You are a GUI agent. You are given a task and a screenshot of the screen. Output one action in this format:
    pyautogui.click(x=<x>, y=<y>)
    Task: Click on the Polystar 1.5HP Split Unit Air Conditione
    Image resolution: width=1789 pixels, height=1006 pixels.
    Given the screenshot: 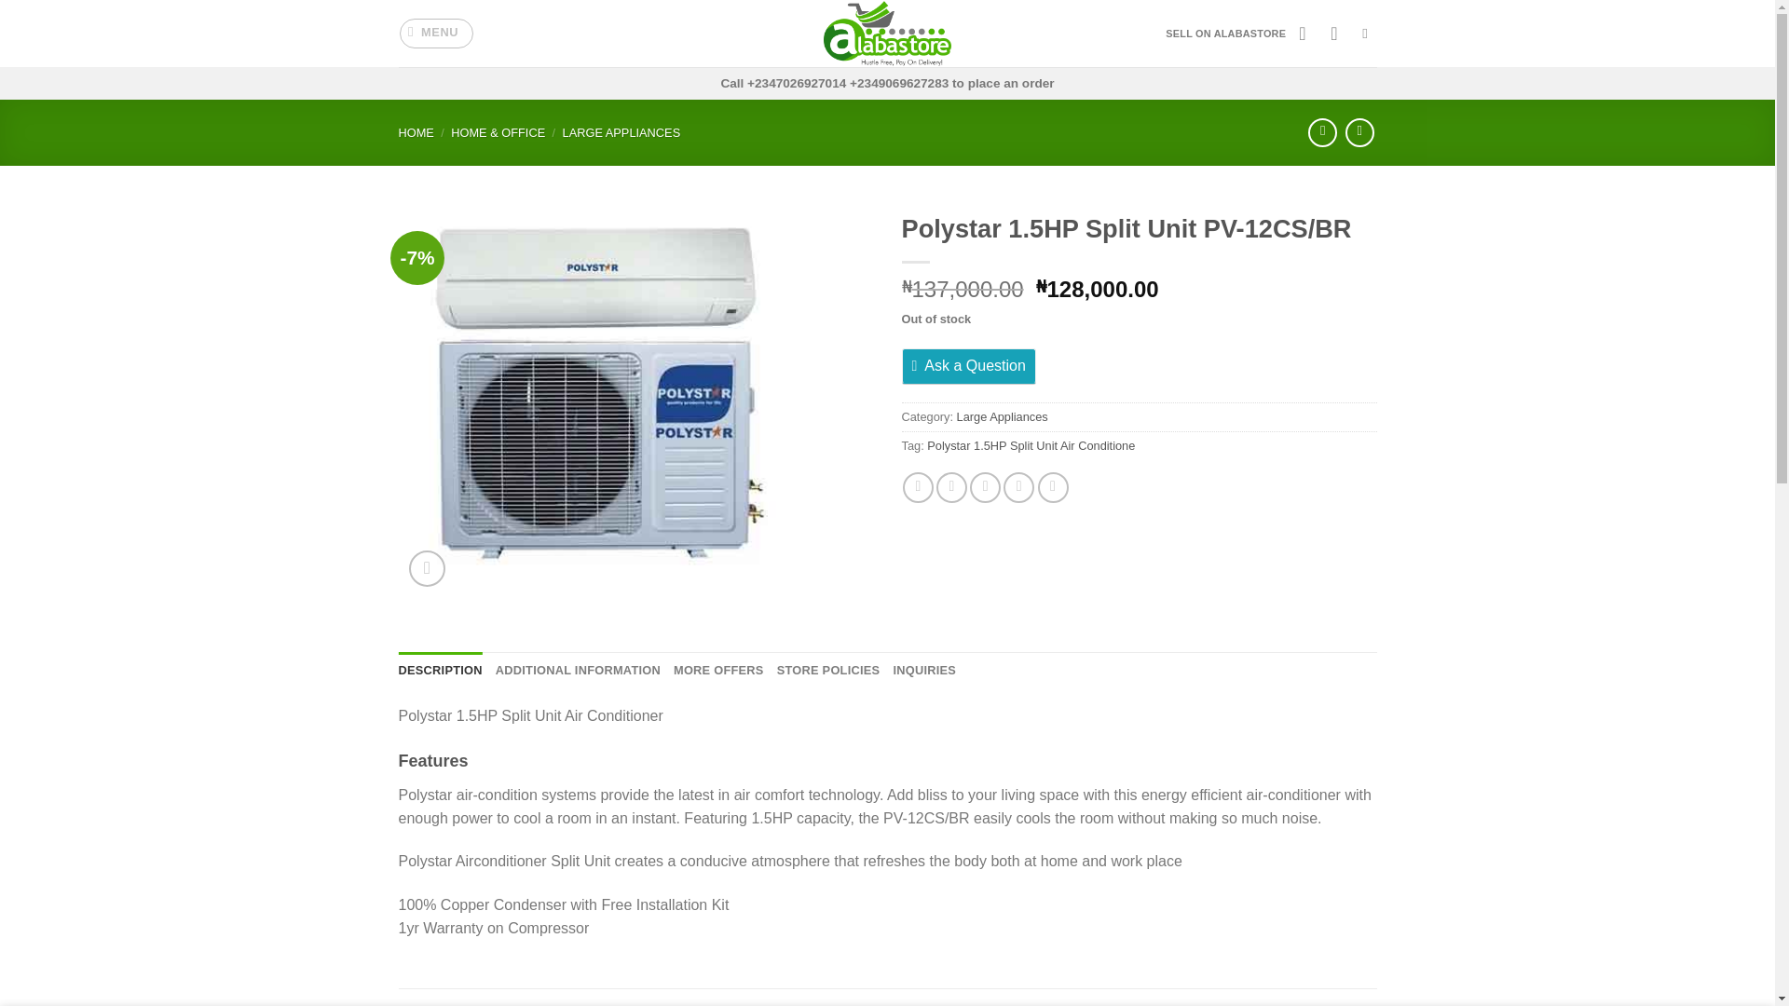 What is the action you would take?
    pyautogui.click(x=1031, y=445)
    